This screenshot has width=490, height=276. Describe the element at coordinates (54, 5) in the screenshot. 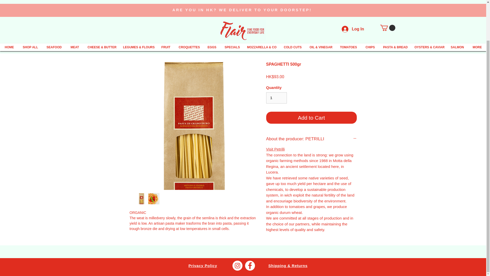

I see `SEAFOOD` at that location.